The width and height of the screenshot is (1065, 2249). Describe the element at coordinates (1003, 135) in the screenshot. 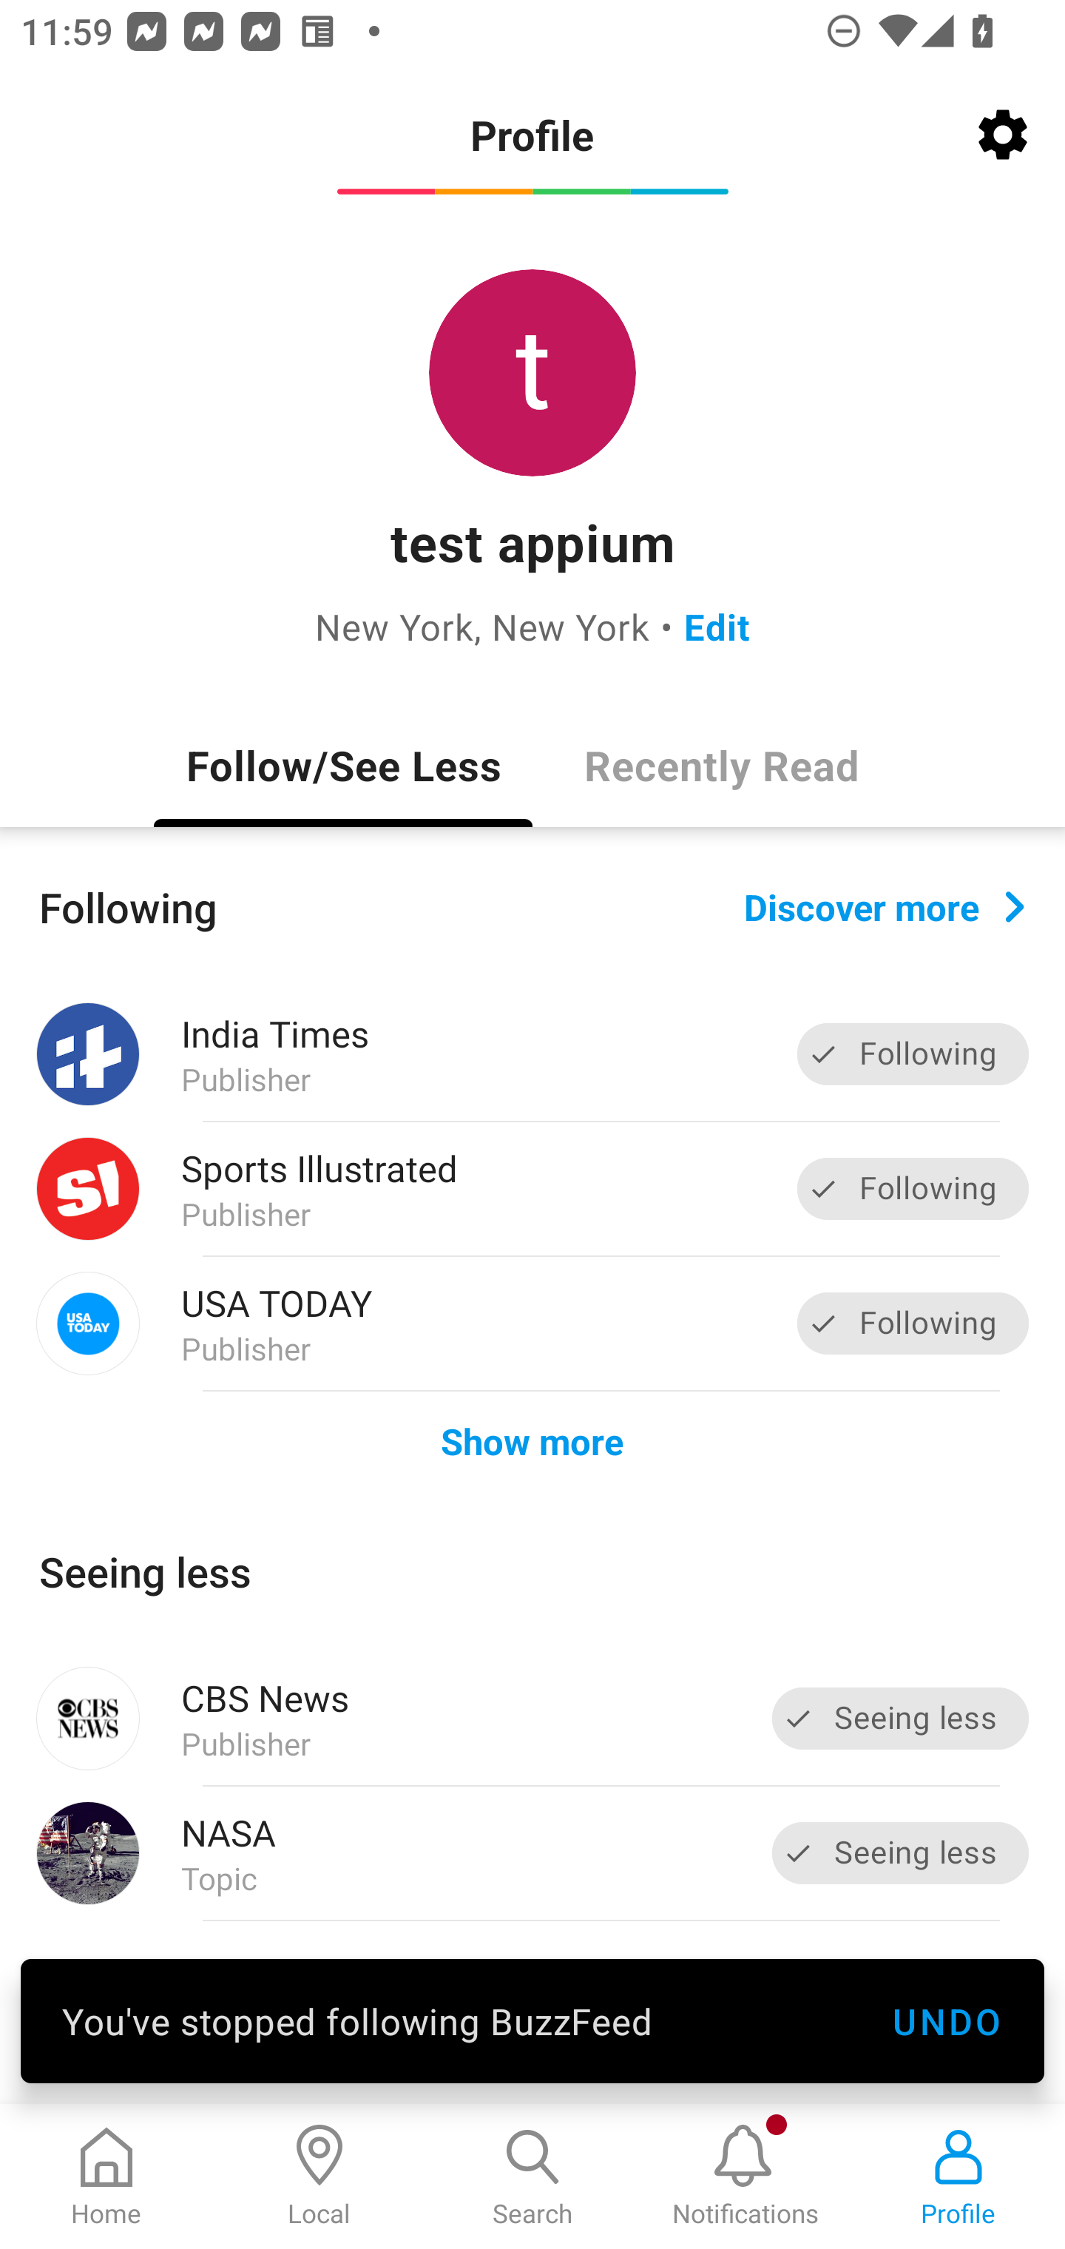

I see `Settings` at that location.